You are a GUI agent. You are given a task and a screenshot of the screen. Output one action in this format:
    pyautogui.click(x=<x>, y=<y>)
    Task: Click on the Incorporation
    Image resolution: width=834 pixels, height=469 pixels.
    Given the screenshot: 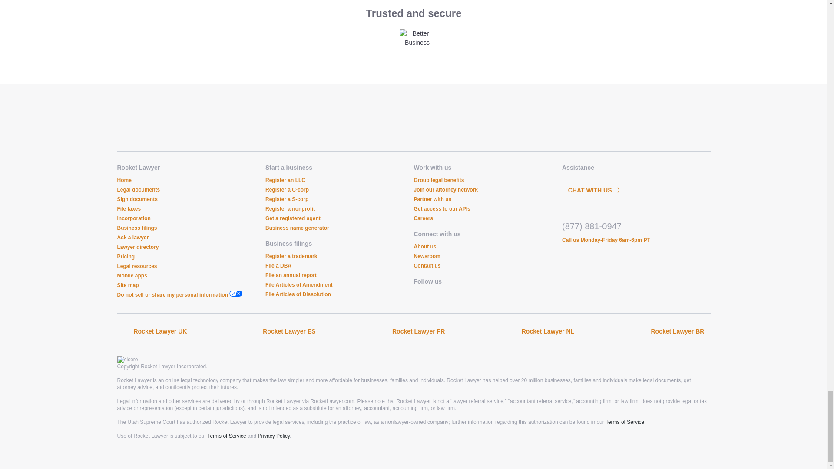 What is the action you would take?
    pyautogui.click(x=134, y=218)
    